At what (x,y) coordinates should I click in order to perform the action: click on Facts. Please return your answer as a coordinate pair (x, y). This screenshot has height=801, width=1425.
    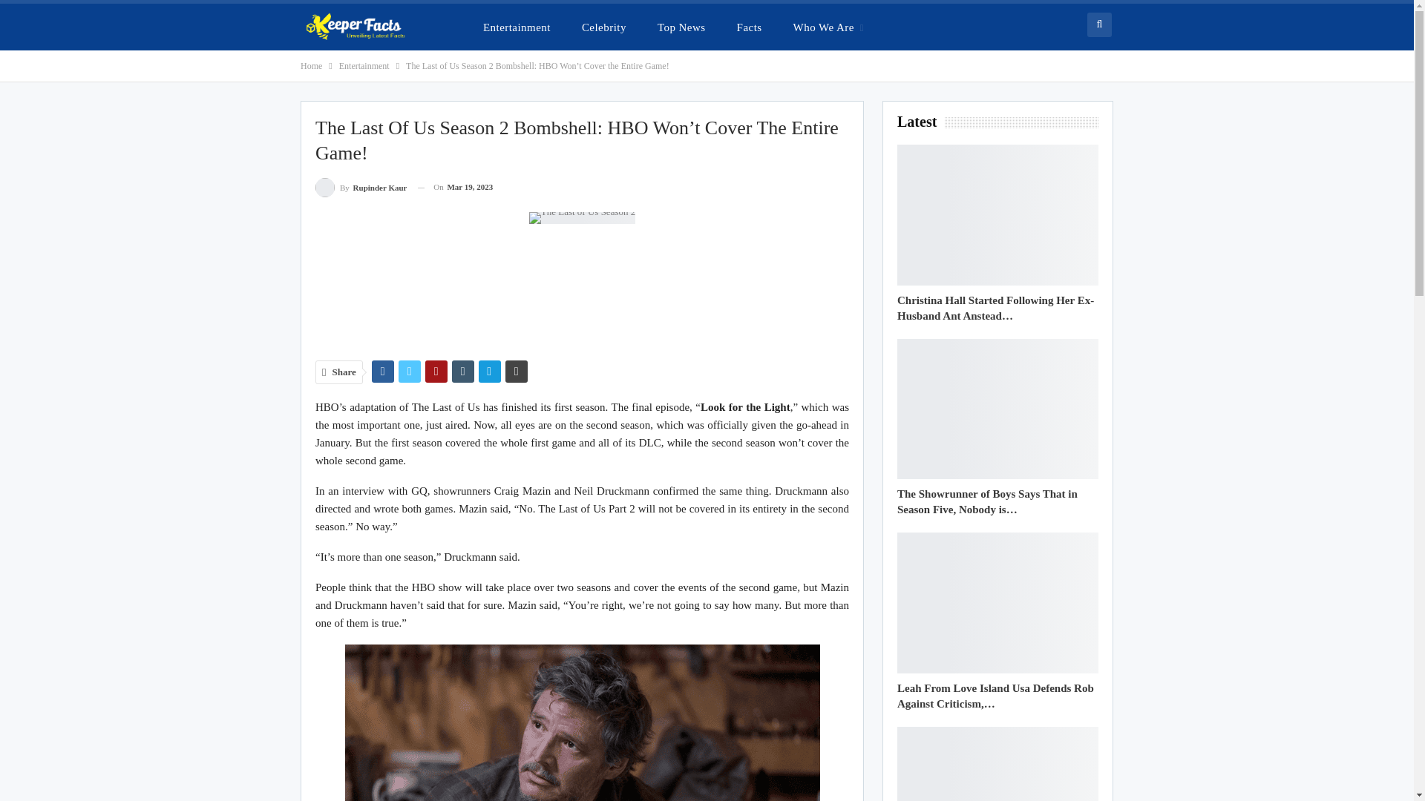
    Looking at the image, I should click on (750, 27).